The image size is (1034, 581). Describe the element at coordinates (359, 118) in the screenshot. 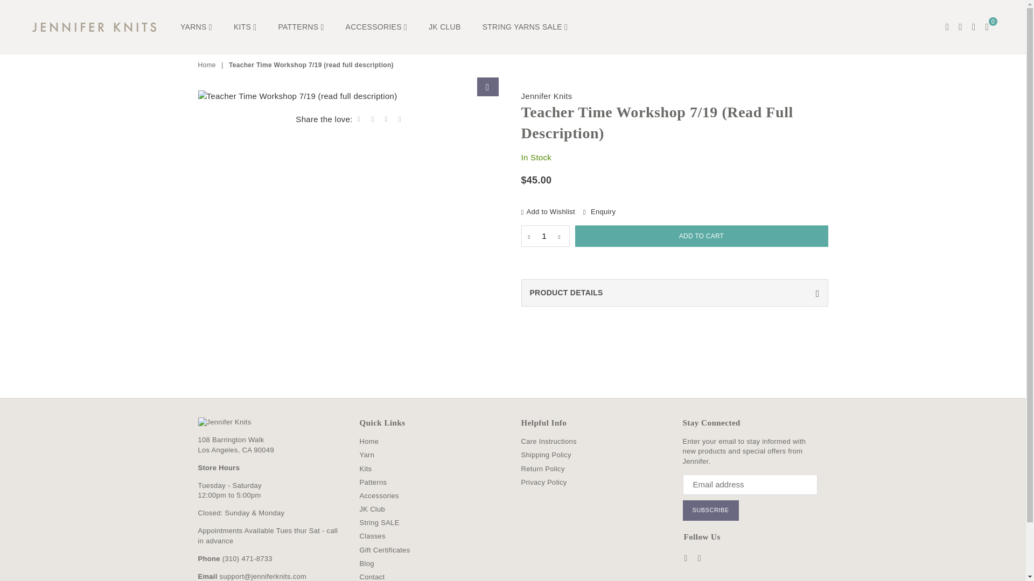

I see `Share on Facebook` at that location.